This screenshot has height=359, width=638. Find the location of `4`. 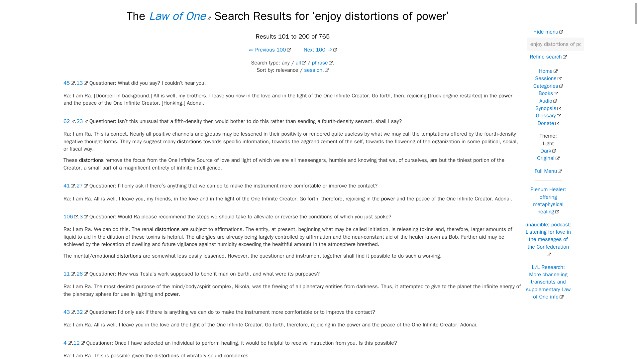

4 is located at coordinates (67, 343).